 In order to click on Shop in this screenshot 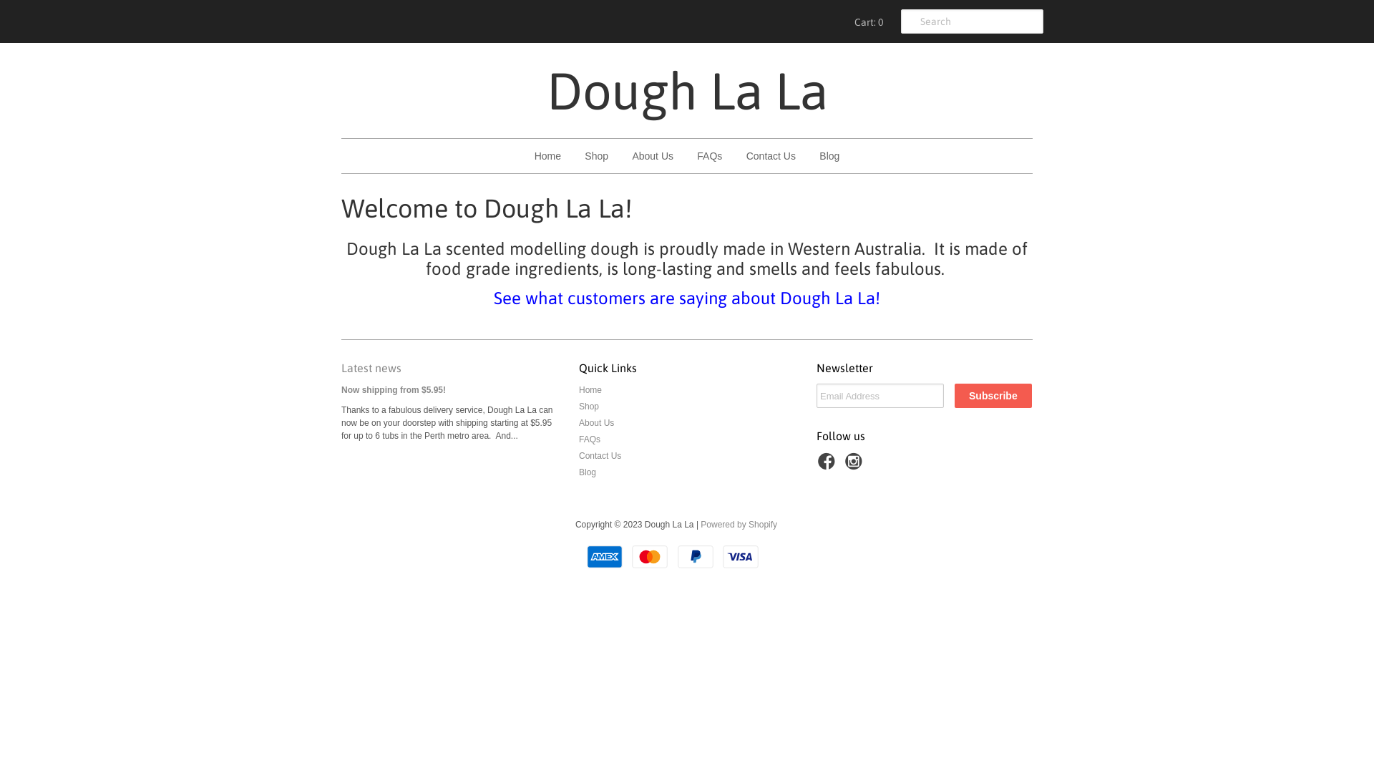, I will do `click(589, 407)`.